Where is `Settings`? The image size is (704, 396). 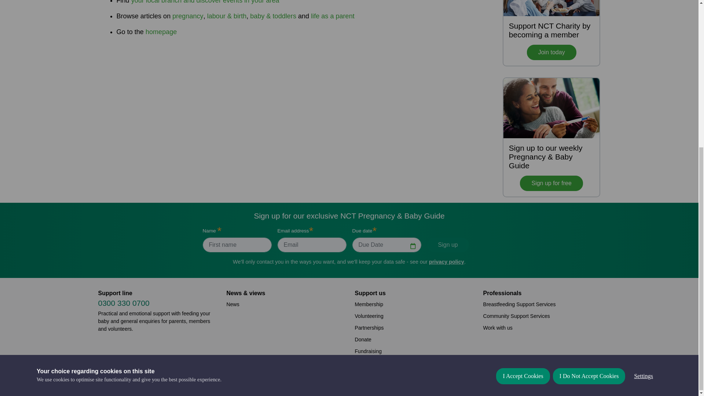 Settings is located at coordinates (643, 169).